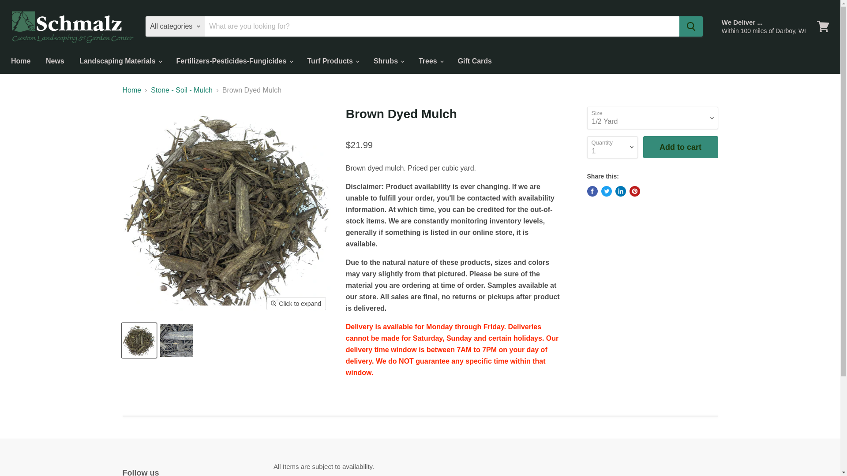 The height and width of the screenshot is (476, 847). Describe the element at coordinates (55, 61) in the screenshot. I see `News` at that location.